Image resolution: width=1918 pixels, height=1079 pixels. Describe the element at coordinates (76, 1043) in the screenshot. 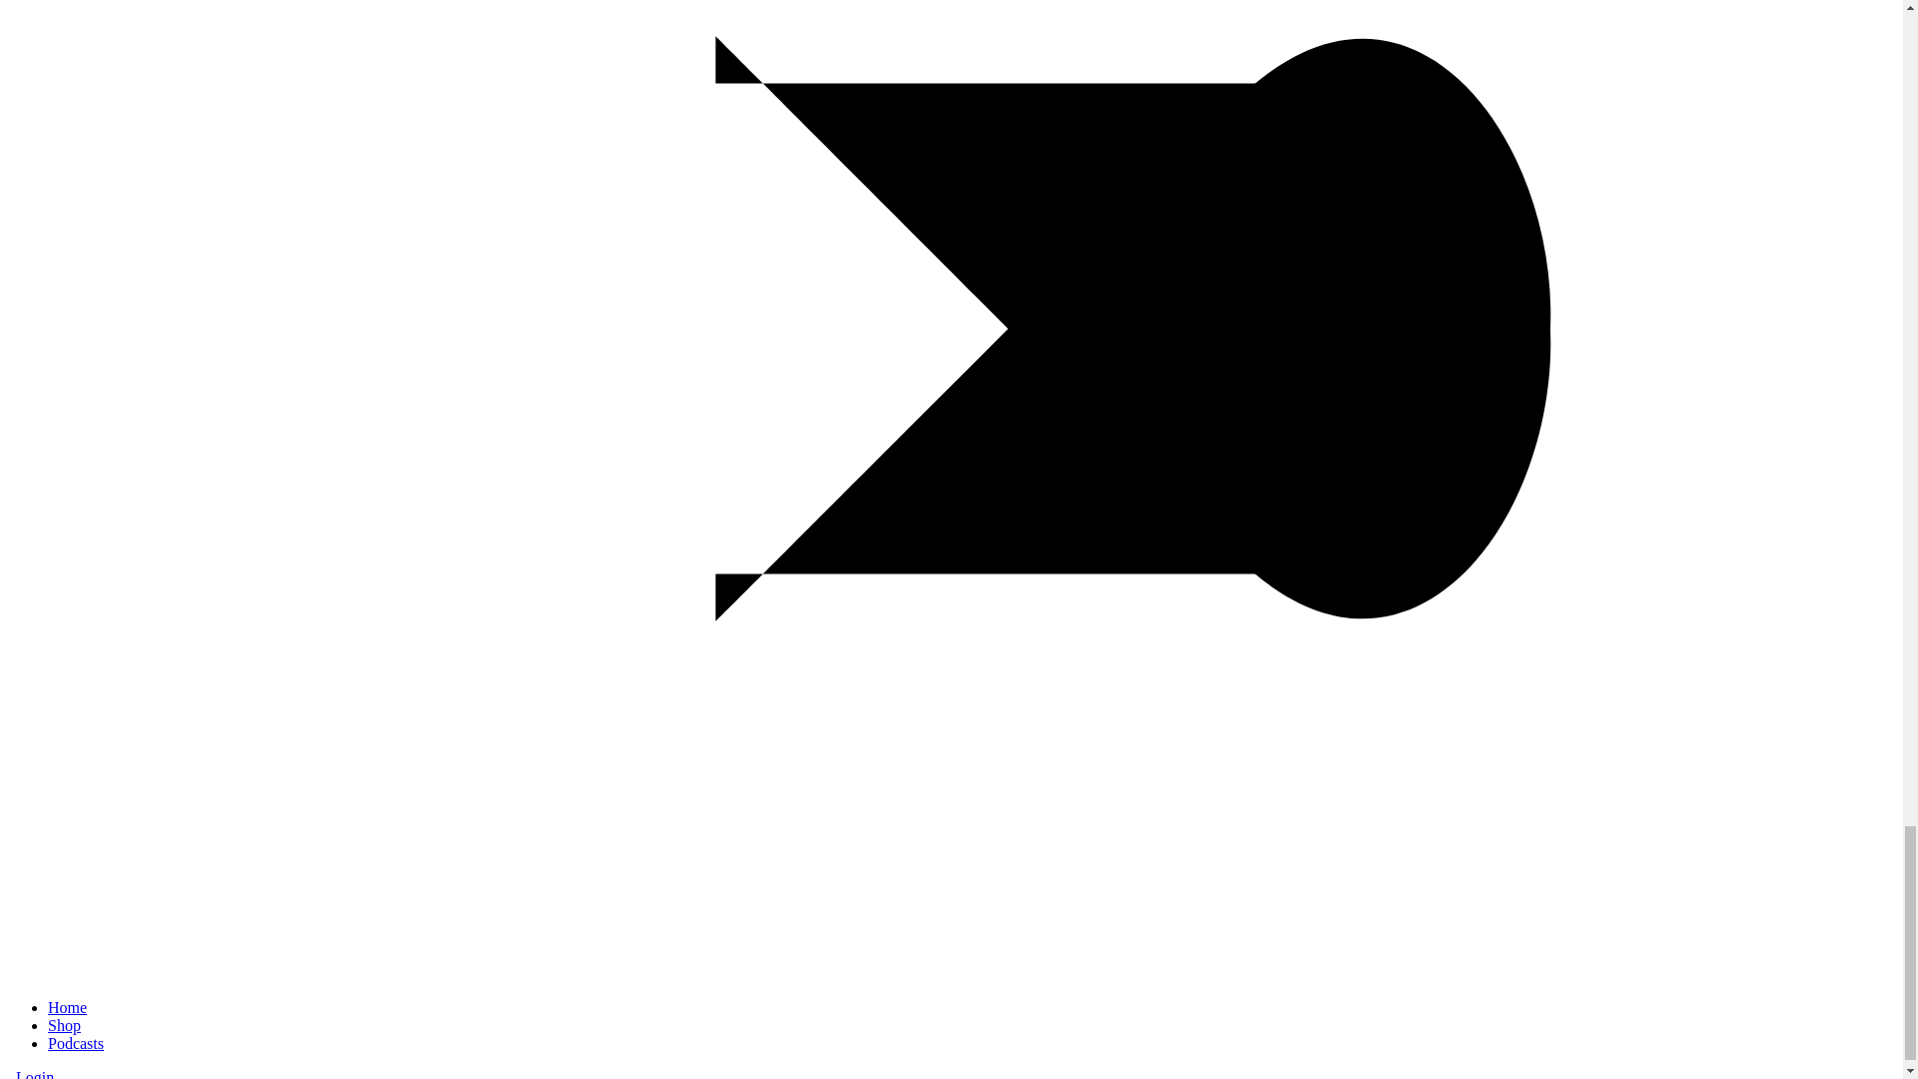

I see `Podcasts` at that location.